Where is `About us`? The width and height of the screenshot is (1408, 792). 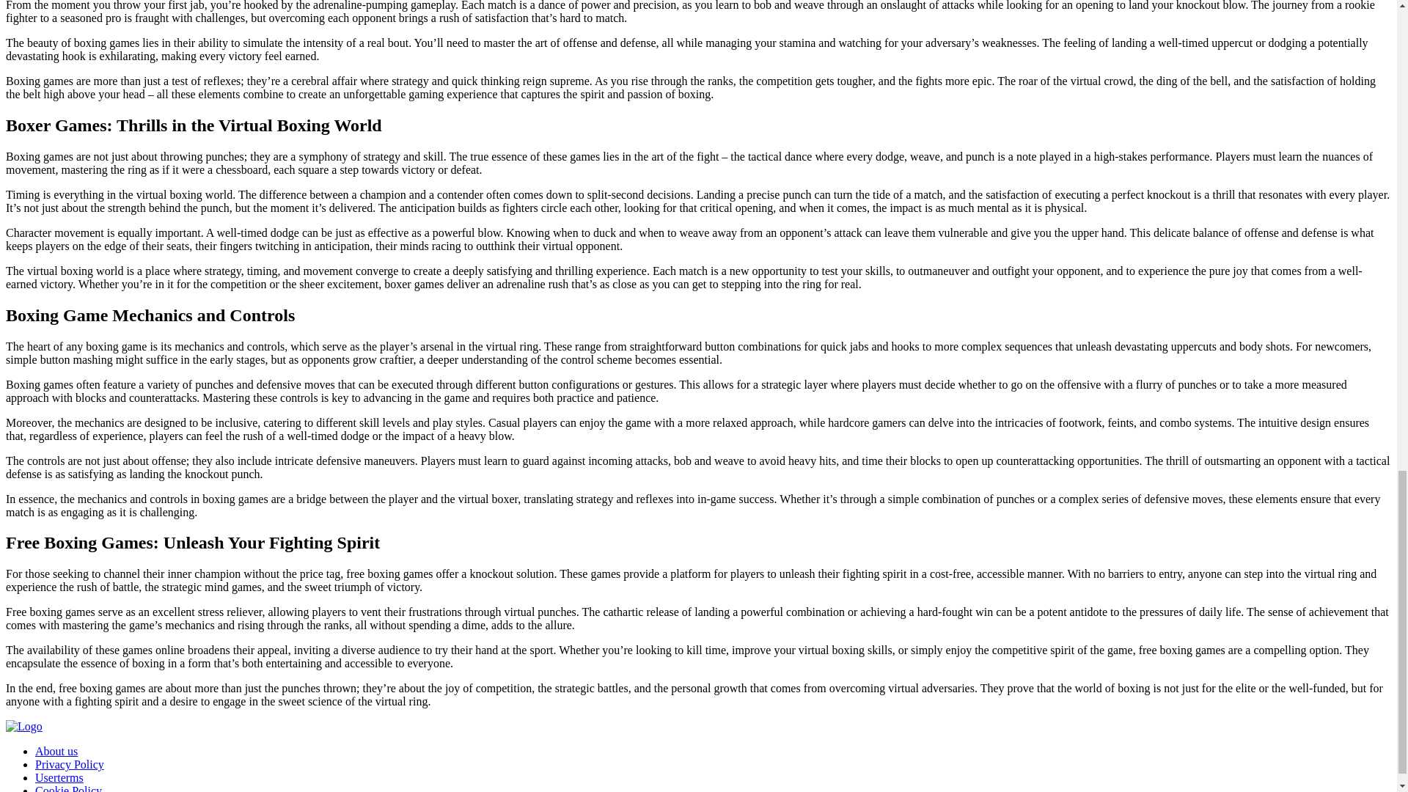
About us is located at coordinates (56, 751).